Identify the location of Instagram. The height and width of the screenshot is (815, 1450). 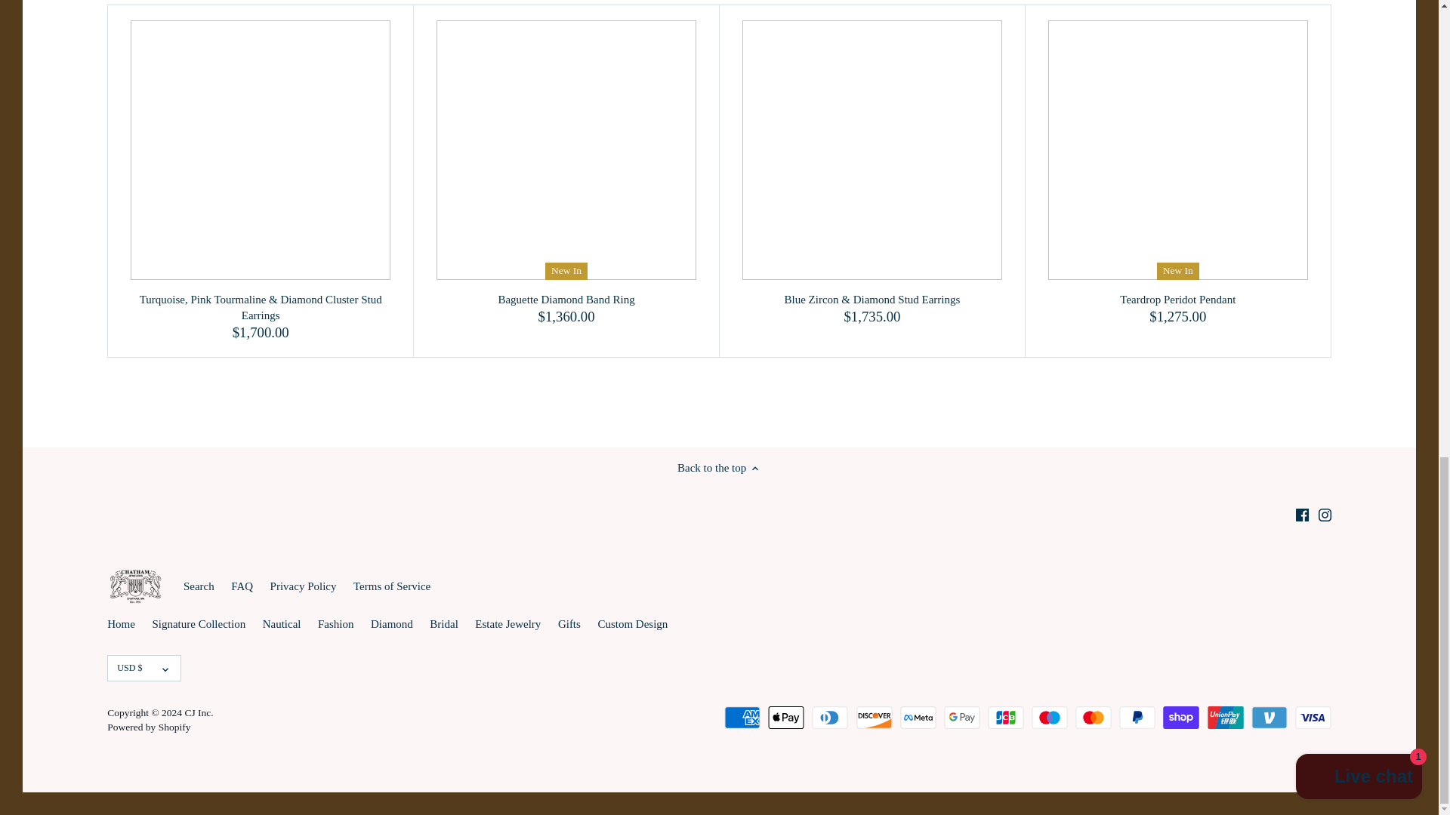
(1325, 515).